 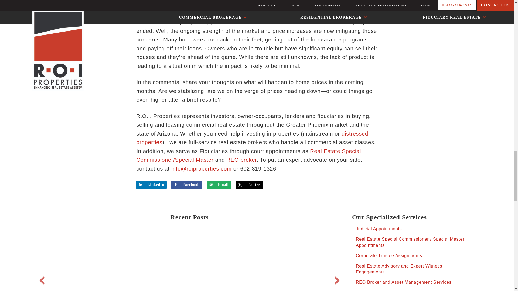 What do you see at coordinates (151, 185) in the screenshot?
I see `Share on LinkedIn` at bounding box center [151, 185].